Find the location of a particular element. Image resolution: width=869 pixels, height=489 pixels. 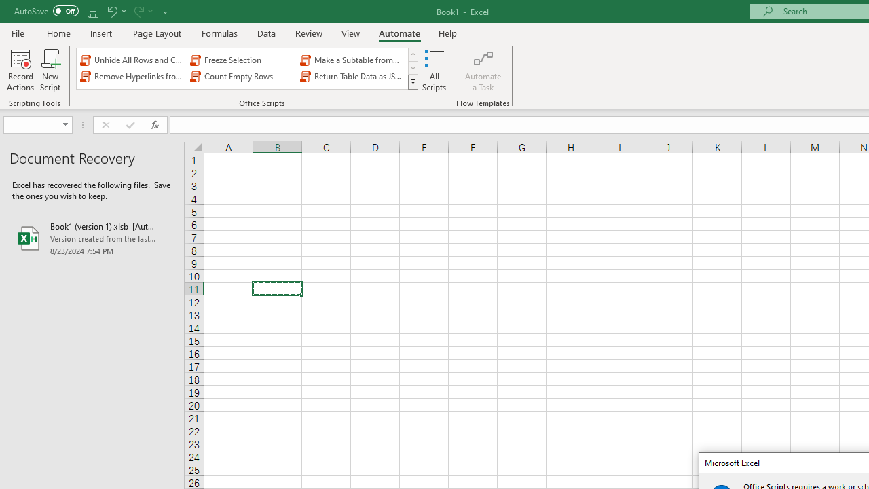

Record Actions is located at coordinates (20, 69).